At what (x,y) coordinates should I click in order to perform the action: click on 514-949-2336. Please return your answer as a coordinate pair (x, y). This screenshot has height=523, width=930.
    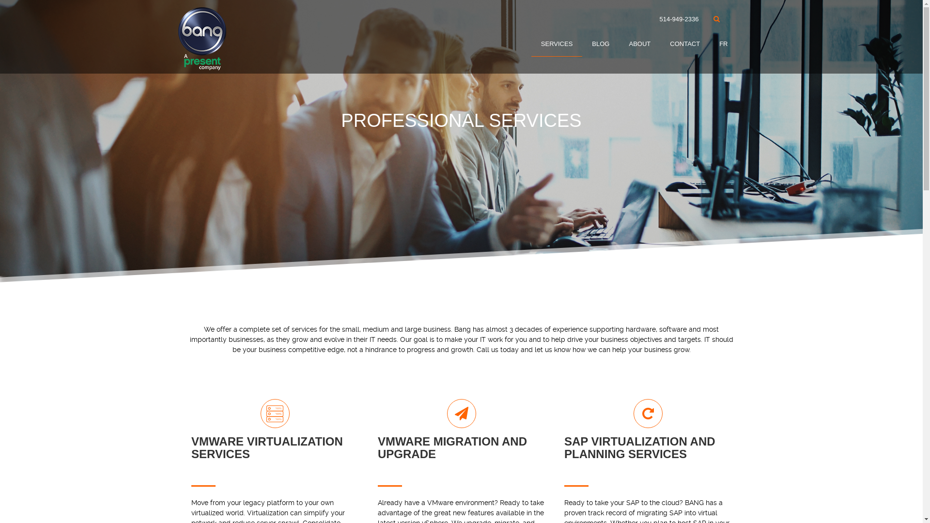
    Looking at the image, I should click on (679, 19).